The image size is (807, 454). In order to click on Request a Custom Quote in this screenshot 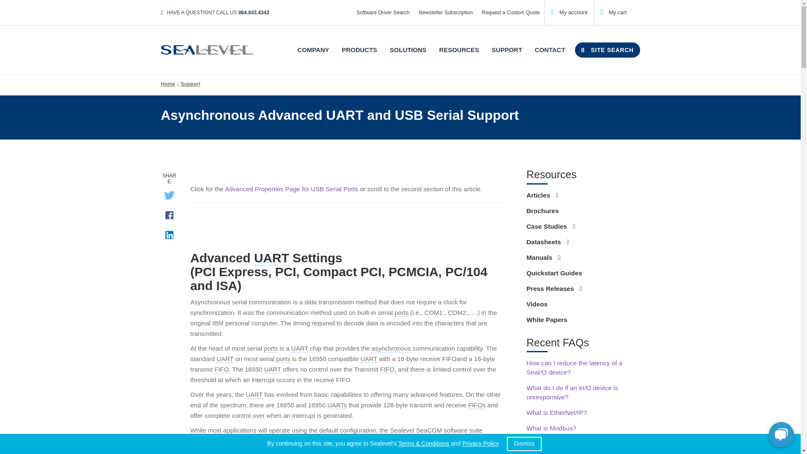, I will do `click(510, 13)`.